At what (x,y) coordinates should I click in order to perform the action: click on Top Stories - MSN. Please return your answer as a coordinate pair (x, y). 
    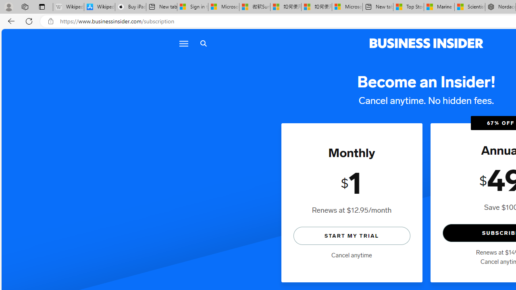
    Looking at the image, I should click on (408, 7).